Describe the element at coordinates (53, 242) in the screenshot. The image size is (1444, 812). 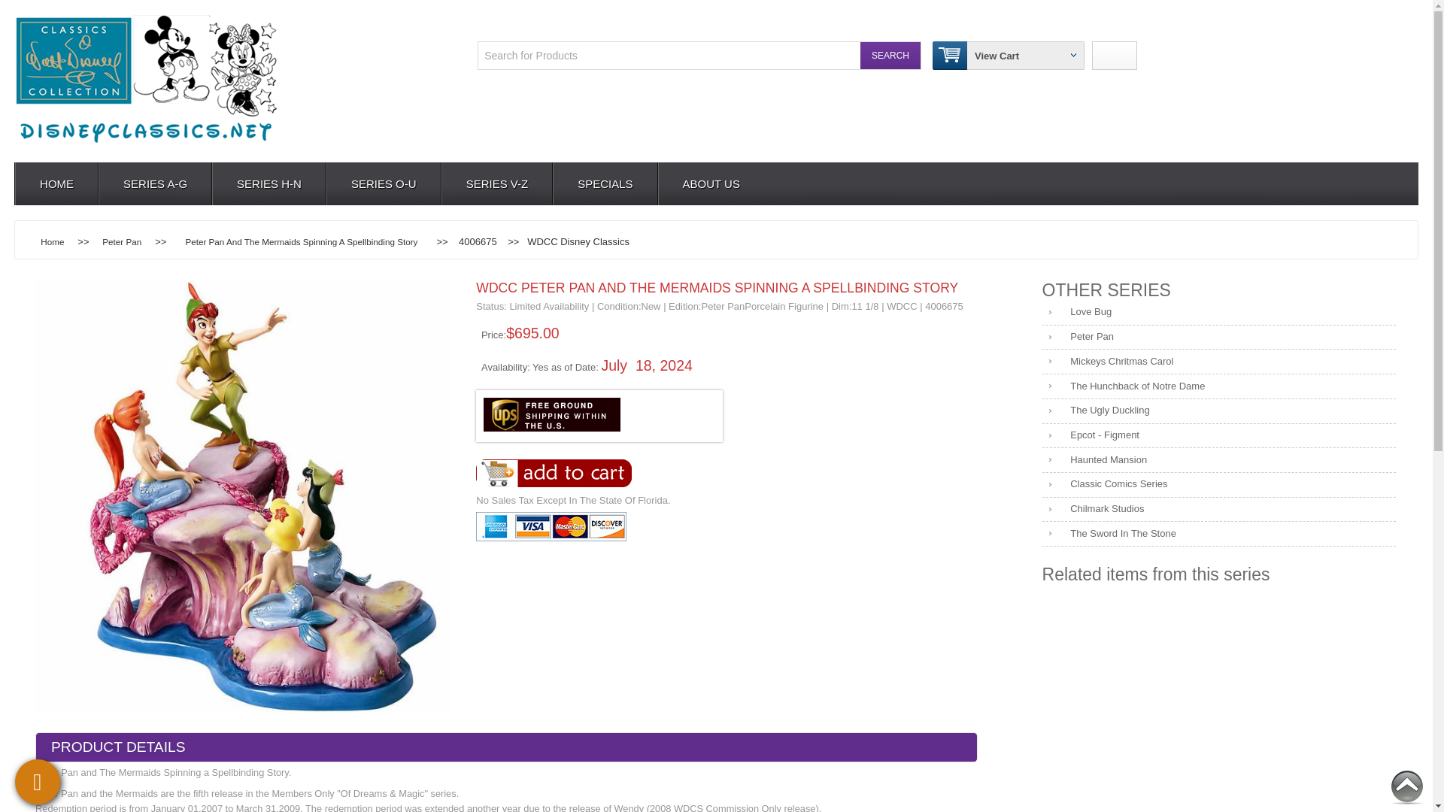
I see `Home` at that location.